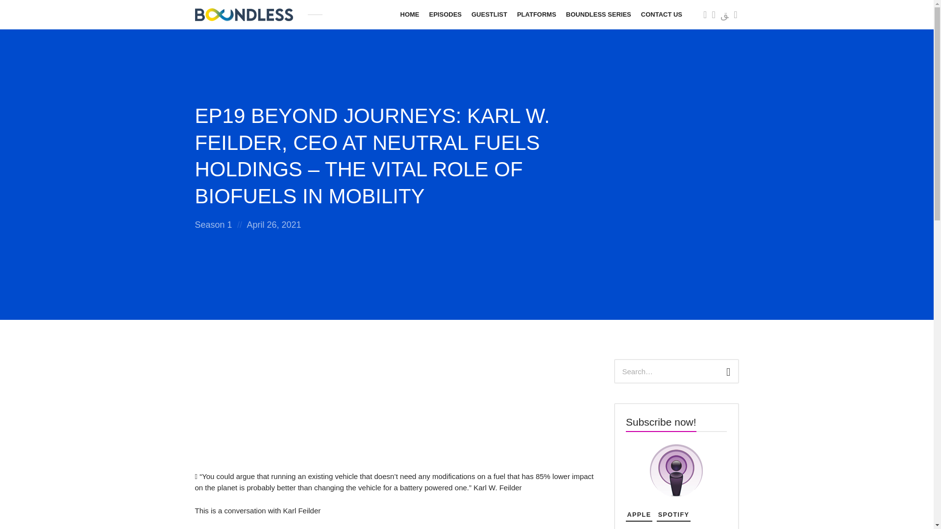 The image size is (941, 529). Describe the element at coordinates (410, 15) in the screenshot. I see `HOME` at that location.